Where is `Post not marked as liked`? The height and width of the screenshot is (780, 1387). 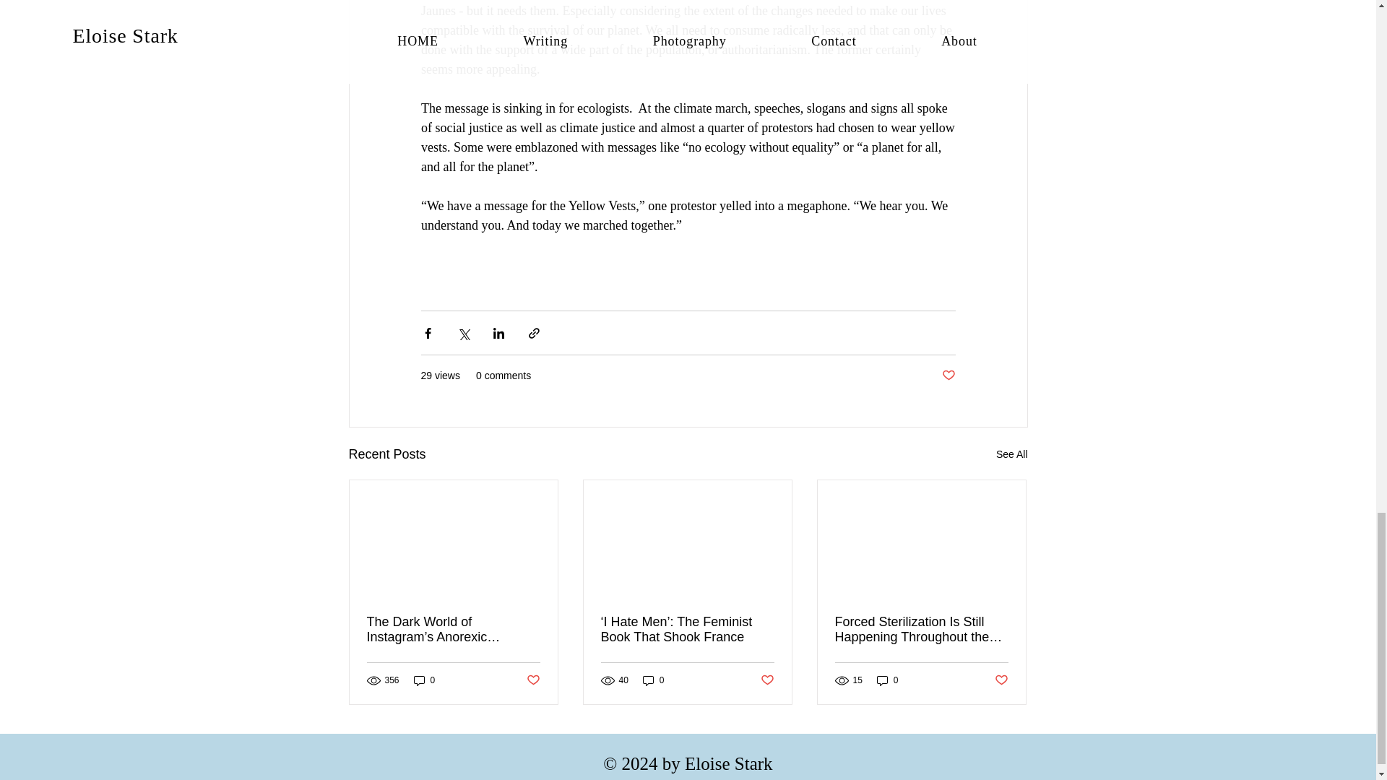
Post not marked as liked is located at coordinates (1001, 680).